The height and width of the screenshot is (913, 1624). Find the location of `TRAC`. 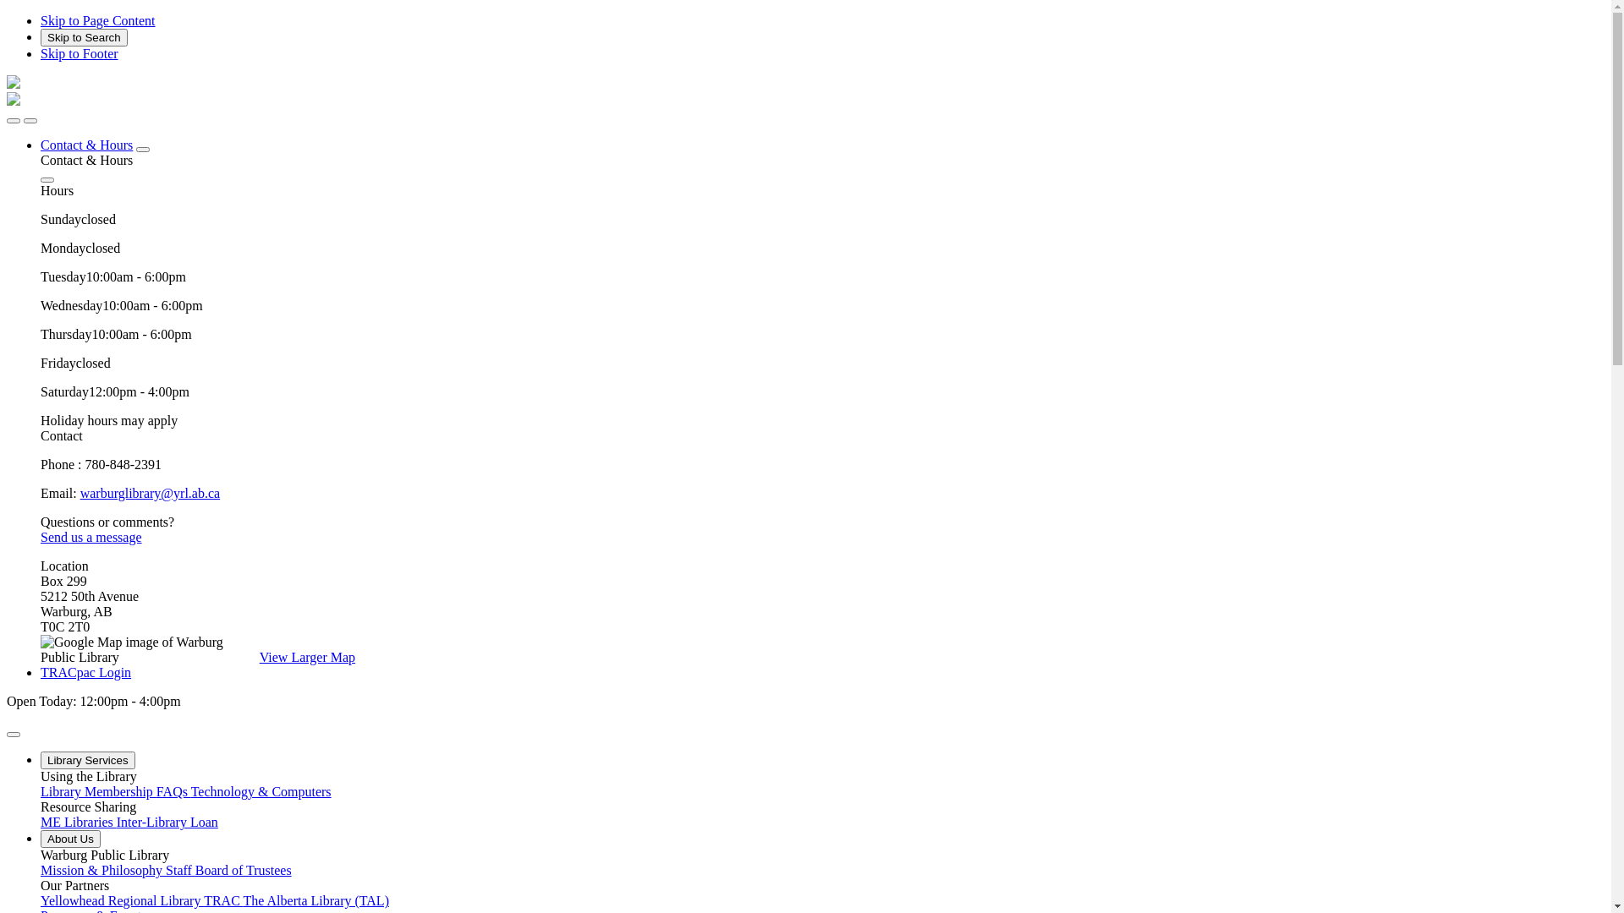

TRAC is located at coordinates (223, 901).